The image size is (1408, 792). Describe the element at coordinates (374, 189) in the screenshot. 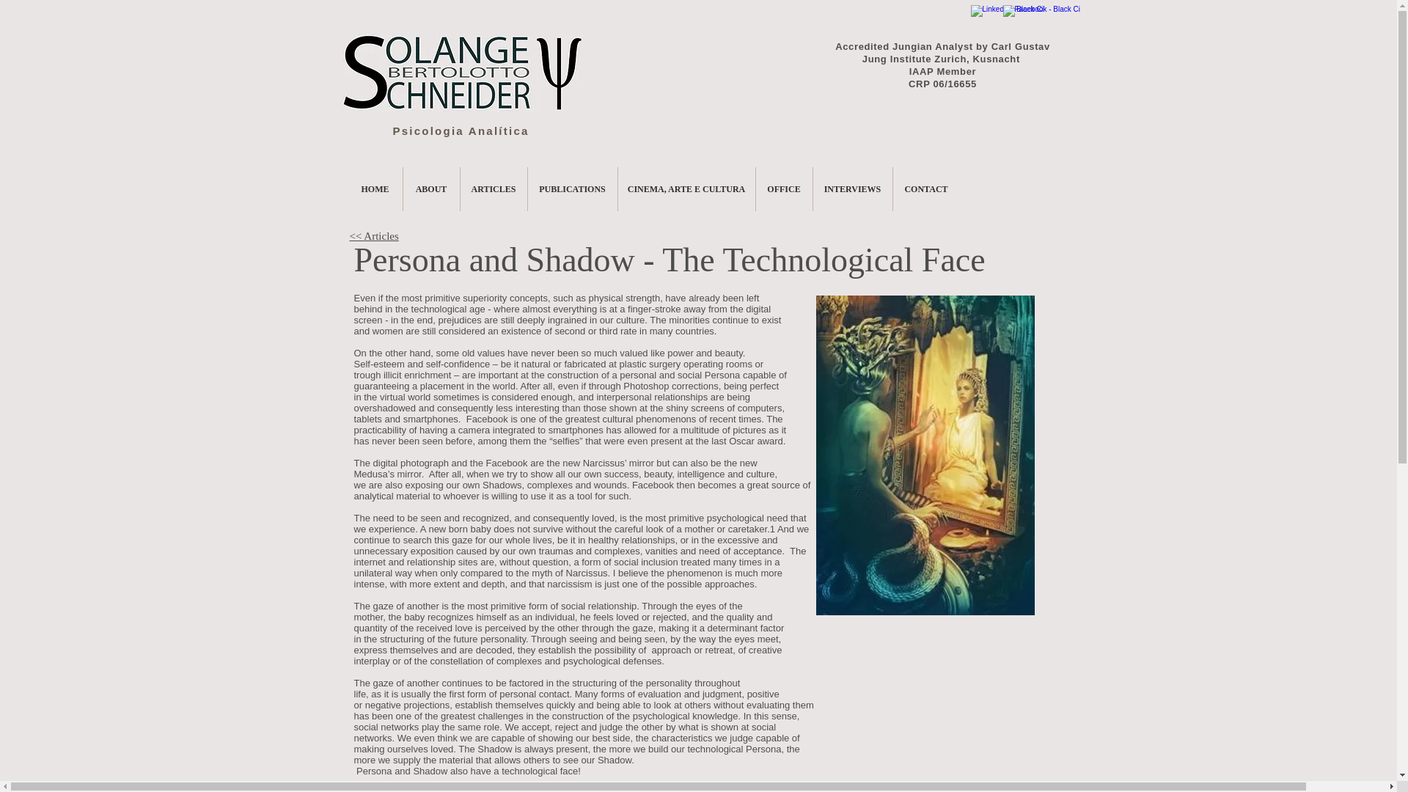

I see `HOME` at that location.